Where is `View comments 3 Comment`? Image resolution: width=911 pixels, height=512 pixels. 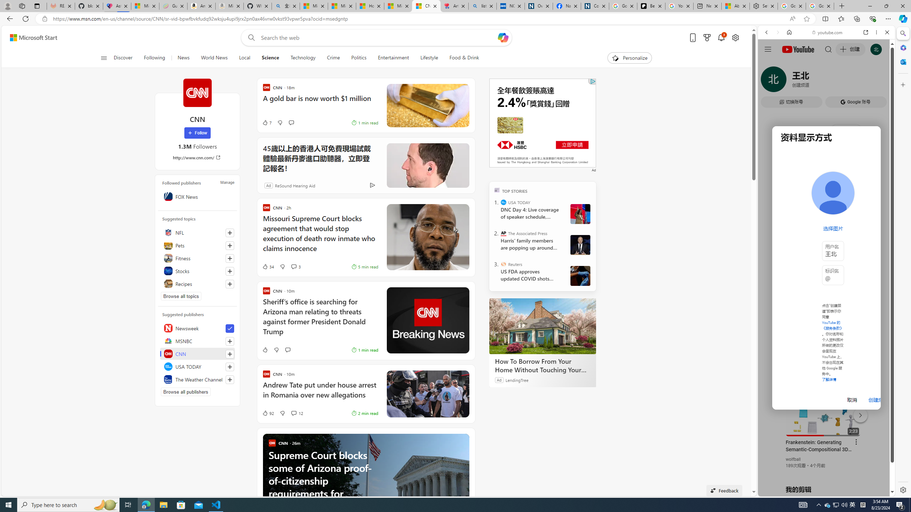 View comments 3 Comment is located at coordinates (294, 267).